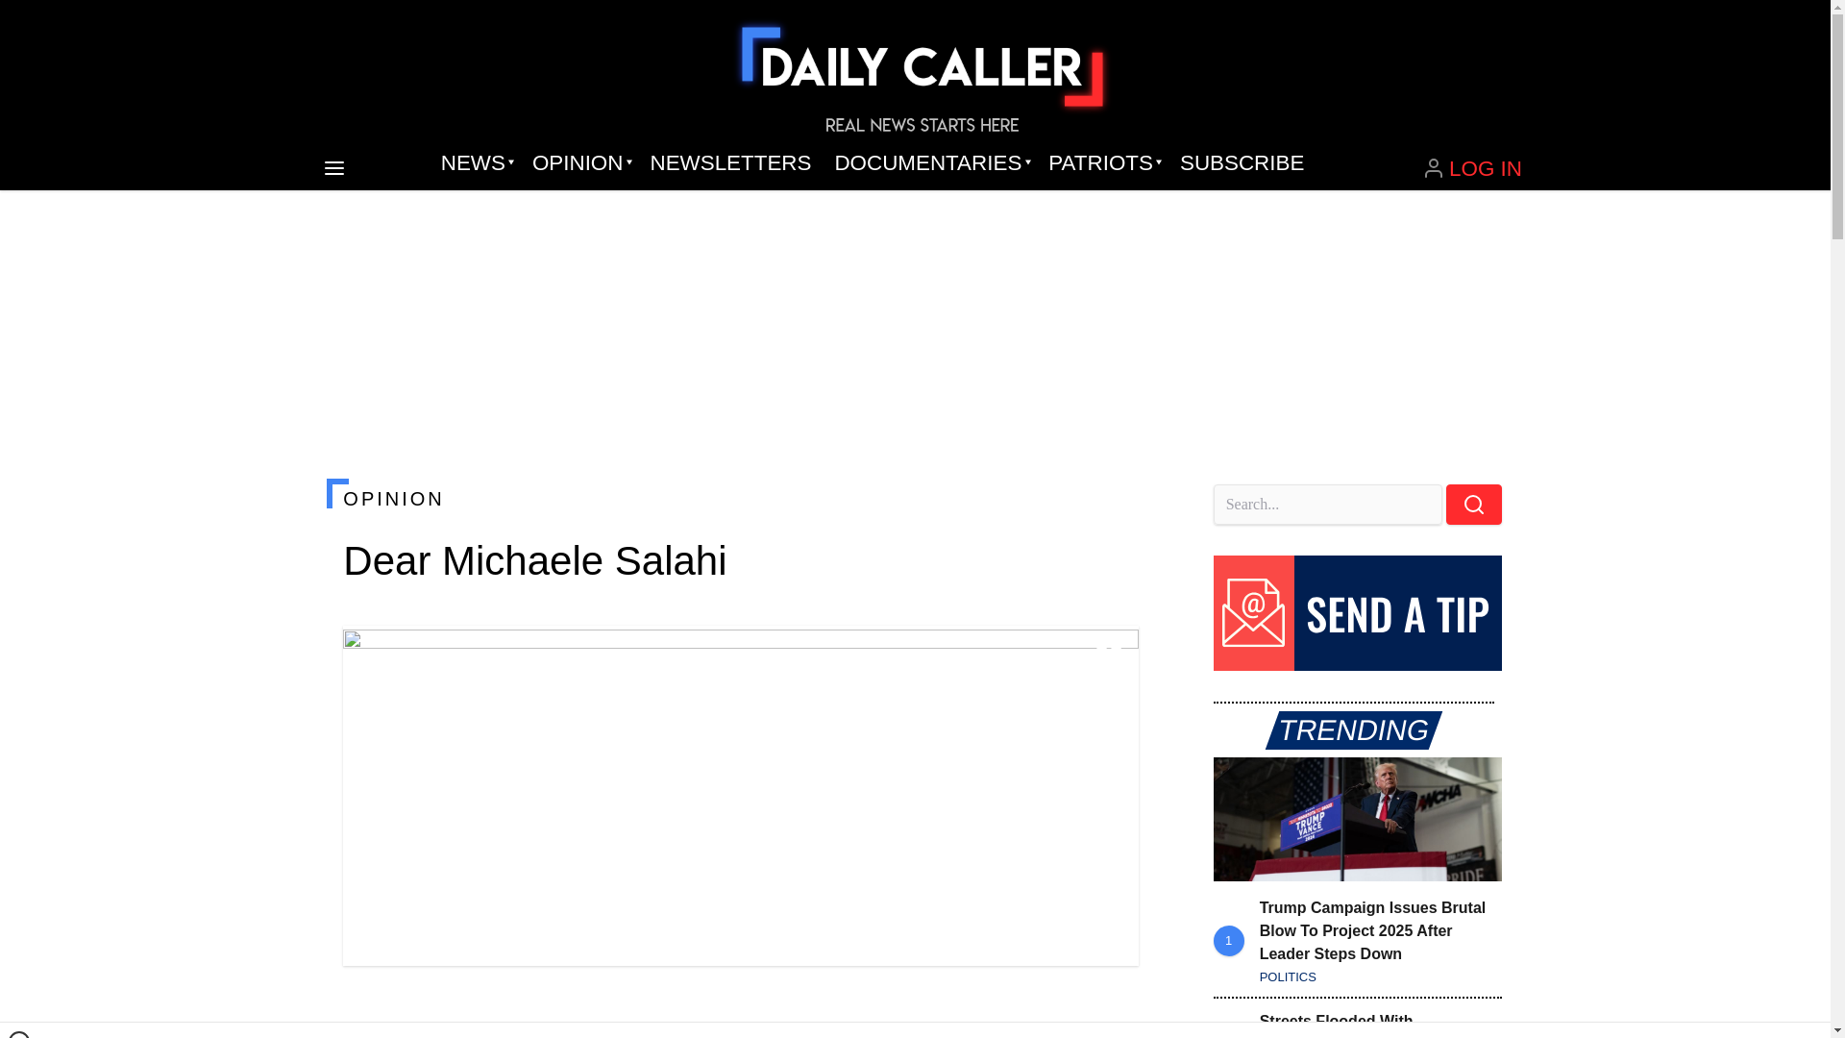 Image resolution: width=1845 pixels, height=1038 pixels. What do you see at coordinates (1242, 163) in the screenshot?
I see `SUBSCRIBE` at bounding box center [1242, 163].